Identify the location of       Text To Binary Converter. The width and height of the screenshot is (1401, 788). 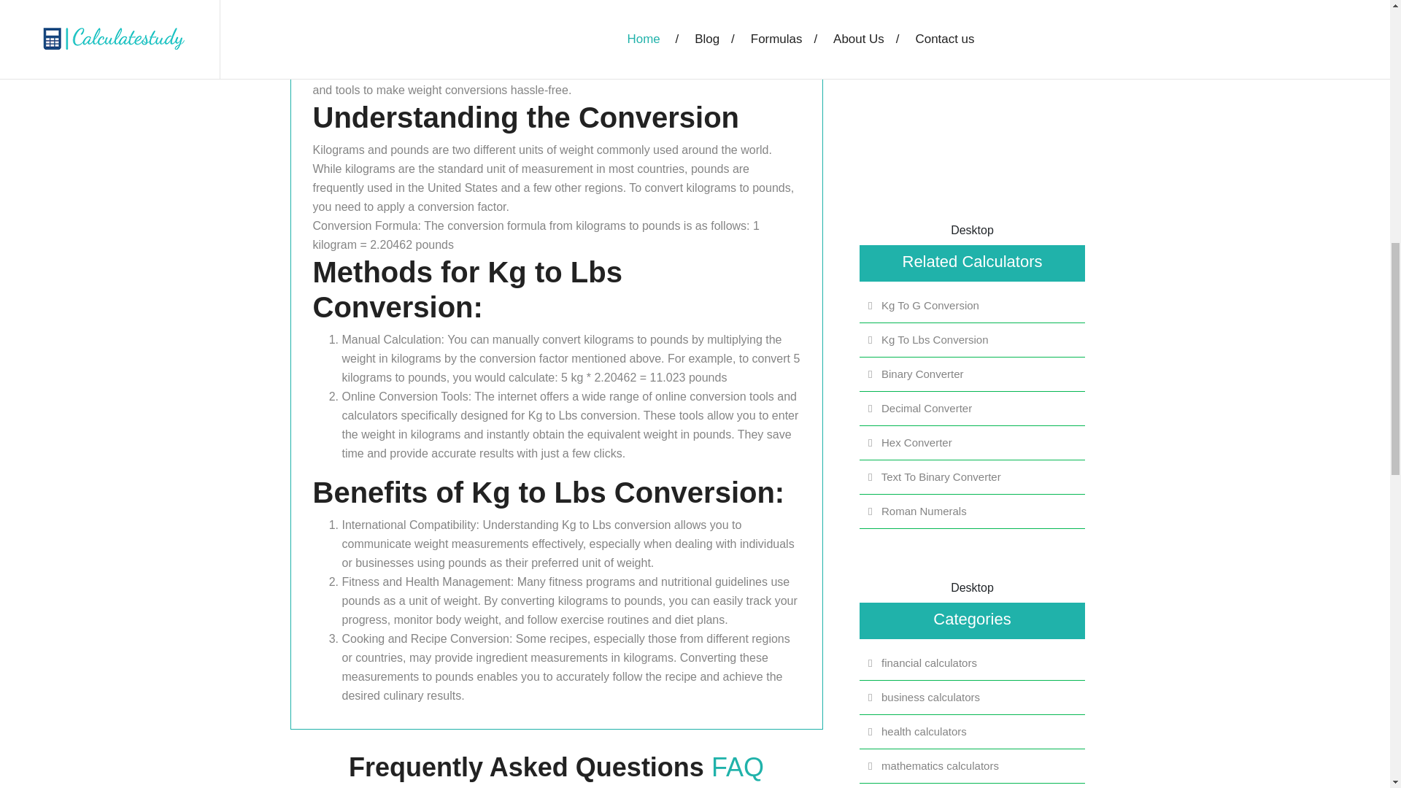
(973, 477).